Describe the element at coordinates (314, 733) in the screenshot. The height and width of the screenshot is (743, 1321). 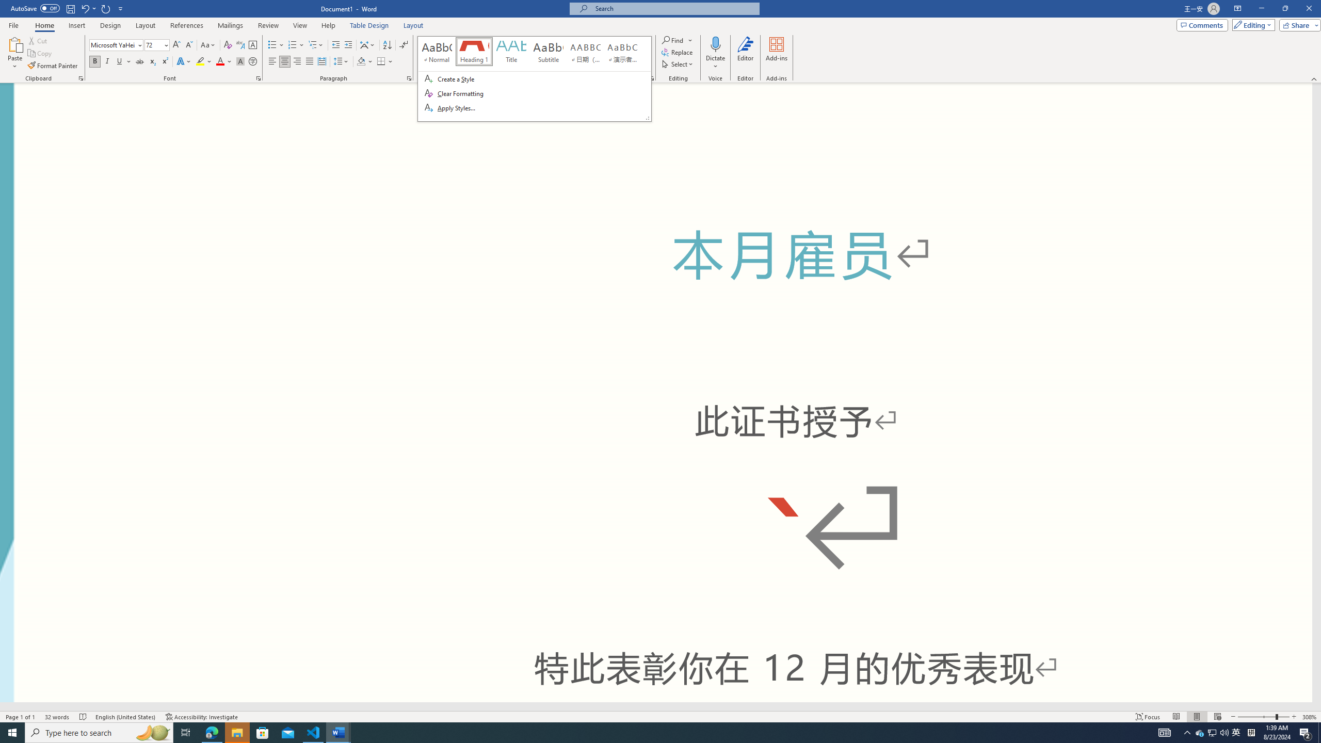
I see `Visual Studio Code - 1 running window` at that location.